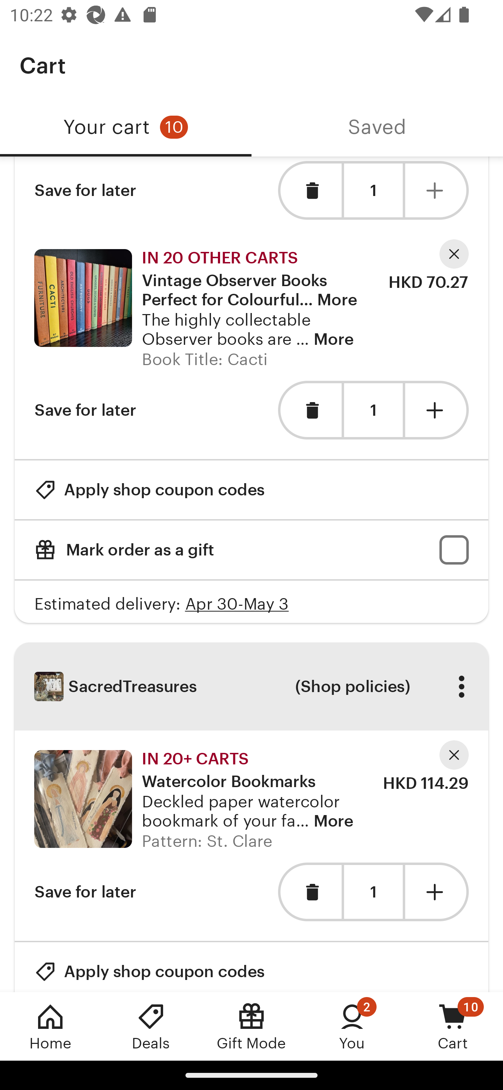  What do you see at coordinates (373, 191) in the screenshot?
I see `1` at bounding box center [373, 191].